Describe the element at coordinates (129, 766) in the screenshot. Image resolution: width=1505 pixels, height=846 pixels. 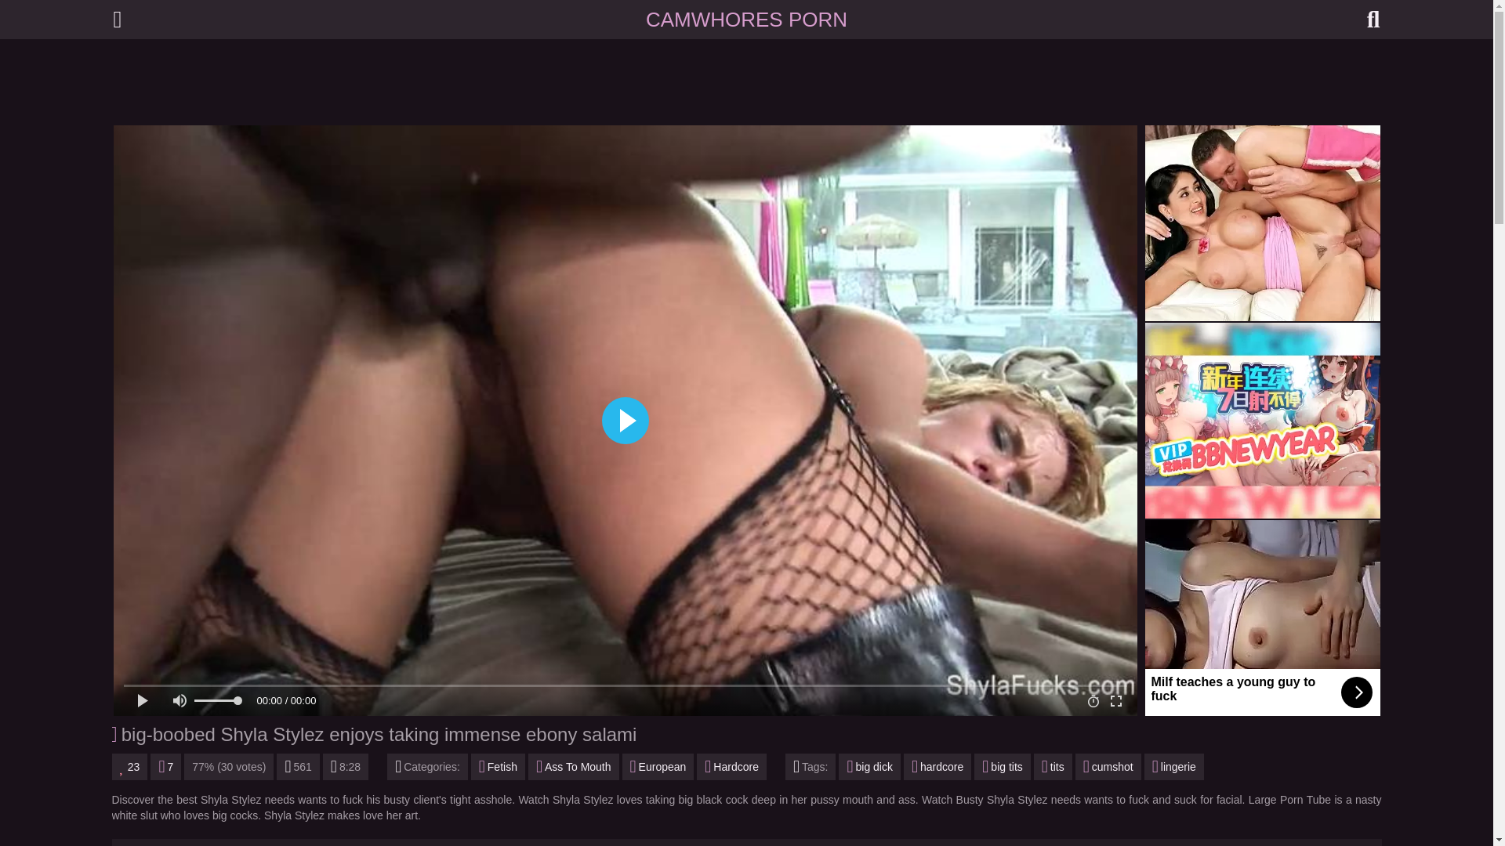
I see `I Like It!` at that location.